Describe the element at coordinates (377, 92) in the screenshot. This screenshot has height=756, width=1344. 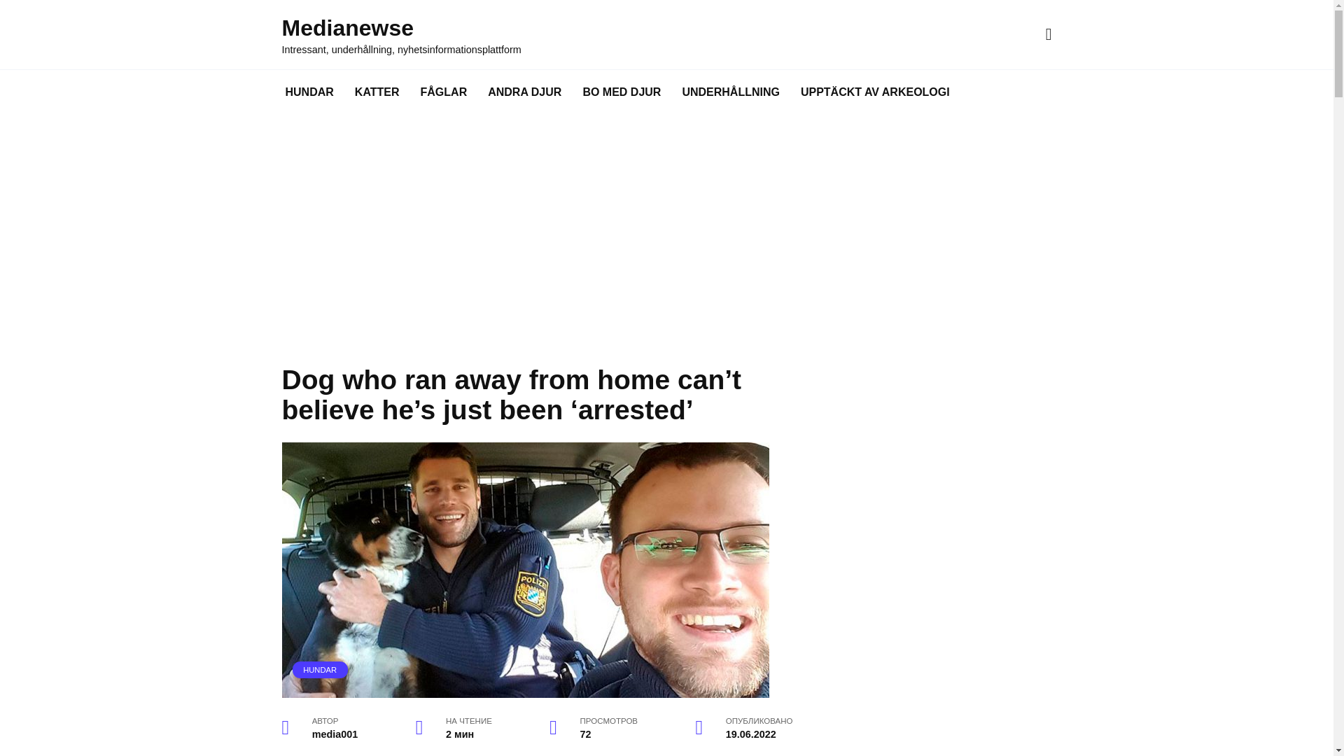
I see `KATTER` at that location.